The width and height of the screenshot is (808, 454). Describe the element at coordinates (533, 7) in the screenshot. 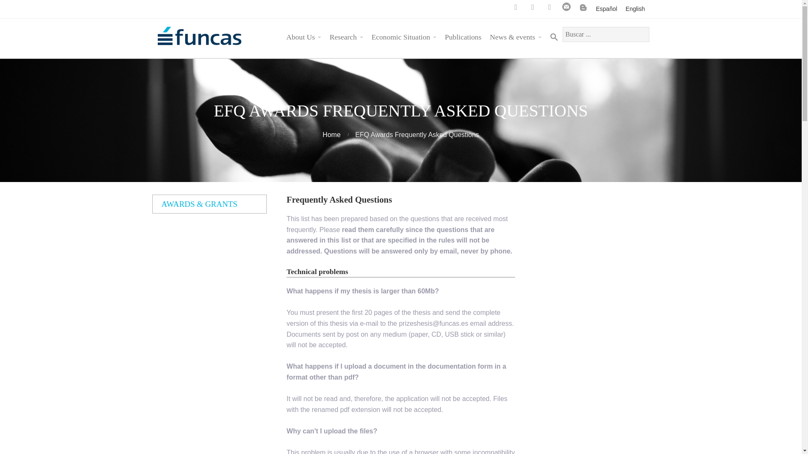

I see `YouTube` at that location.